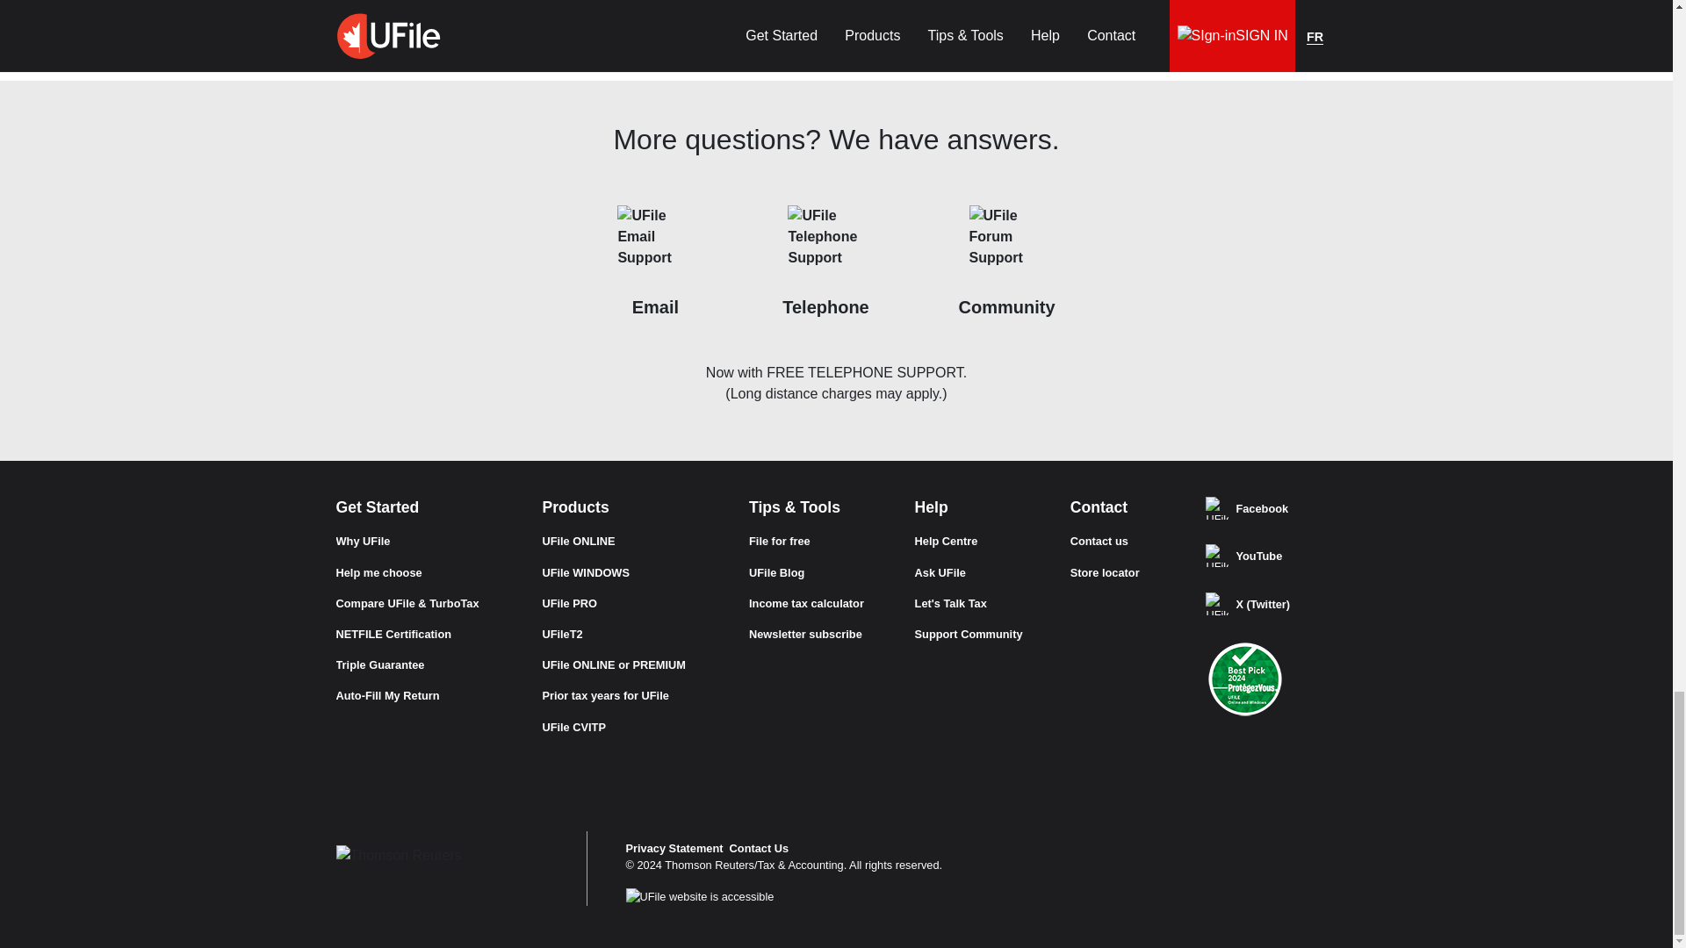 This screenshot has height=948, width=1686. Describe the element at coordinates (699, 896) in the screenshot. I see `UFile website is accessible` at that location.